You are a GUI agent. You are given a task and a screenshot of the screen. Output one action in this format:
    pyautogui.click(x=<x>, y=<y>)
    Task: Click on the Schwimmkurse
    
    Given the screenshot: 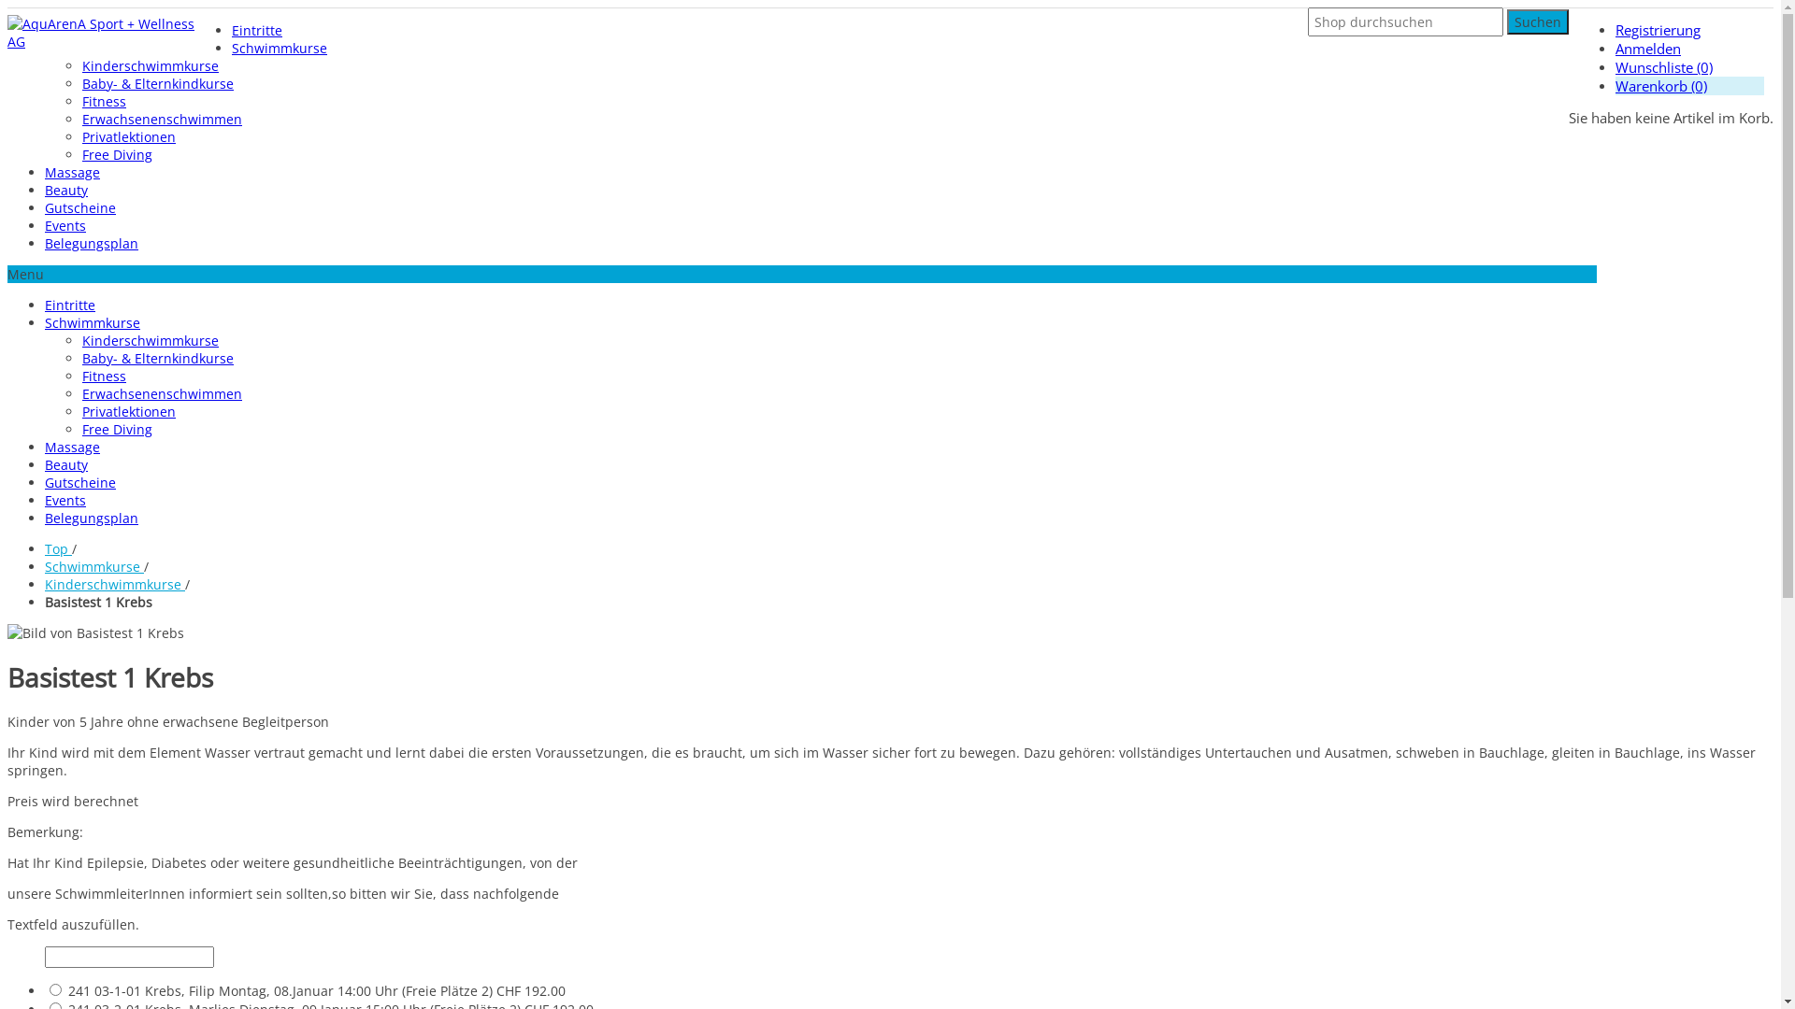 What is the action you would take?
    pyautogui.click(x=93, y=323)
    